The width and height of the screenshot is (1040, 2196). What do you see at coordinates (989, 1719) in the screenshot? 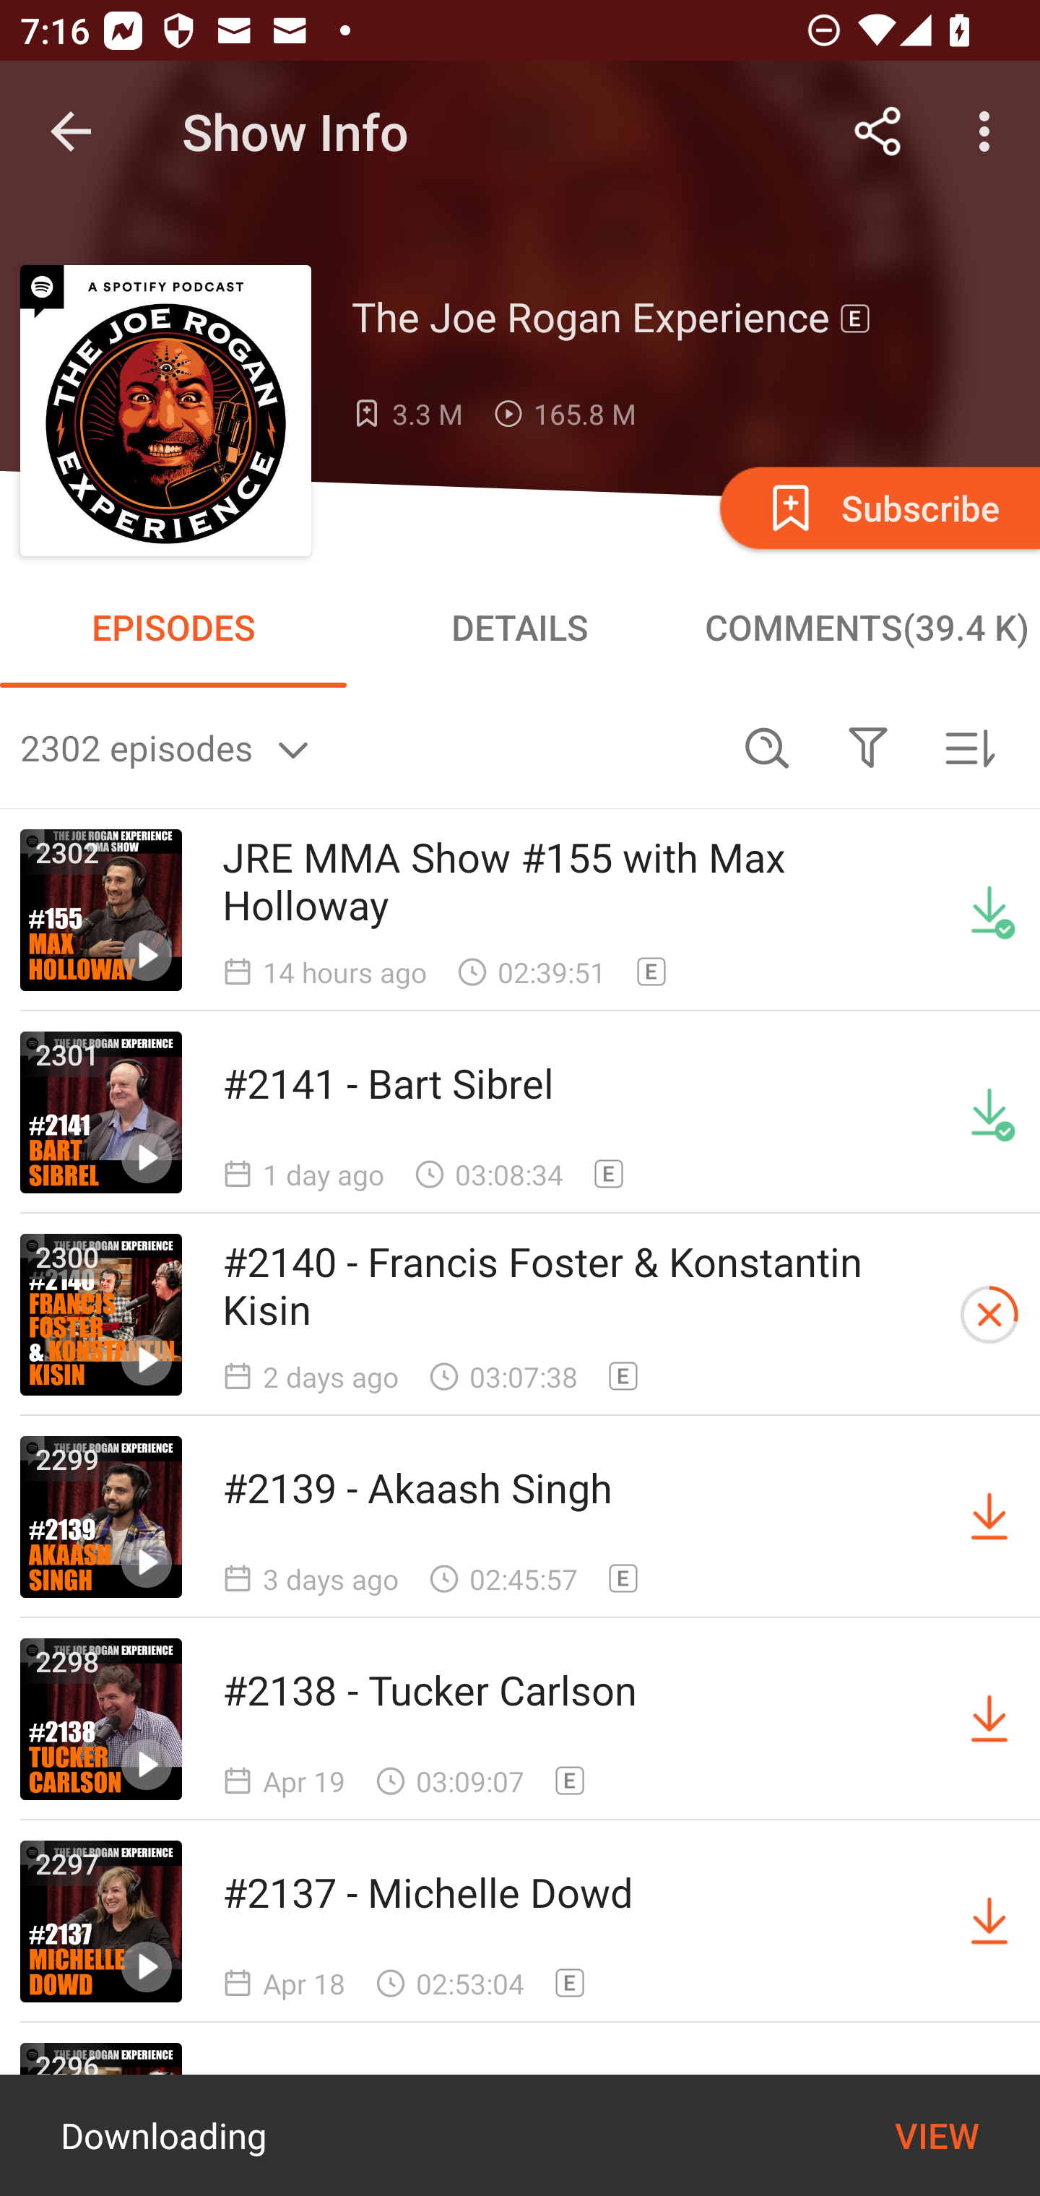
I see `Download` at bounding box center [989, 1719].